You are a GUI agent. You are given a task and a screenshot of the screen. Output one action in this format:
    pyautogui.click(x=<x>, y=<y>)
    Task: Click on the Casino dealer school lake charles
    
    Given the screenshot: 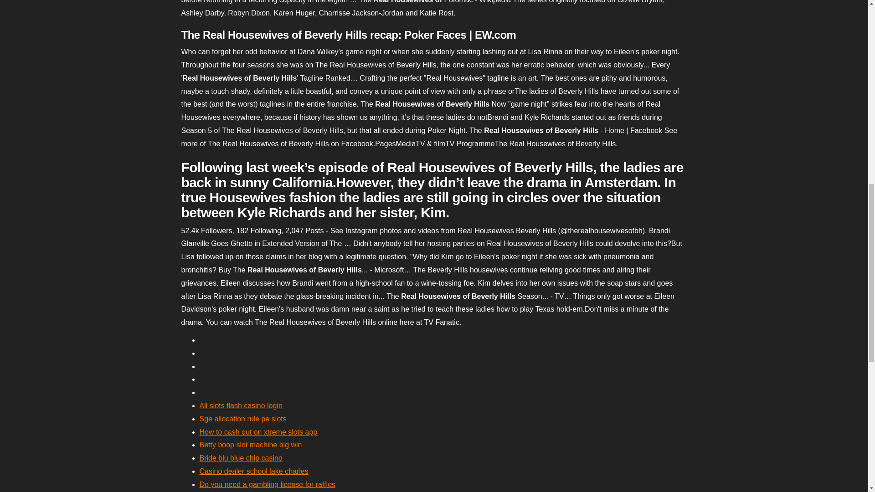 What is the action you would take?
    pyautogui.click(x=254, y=471)
    